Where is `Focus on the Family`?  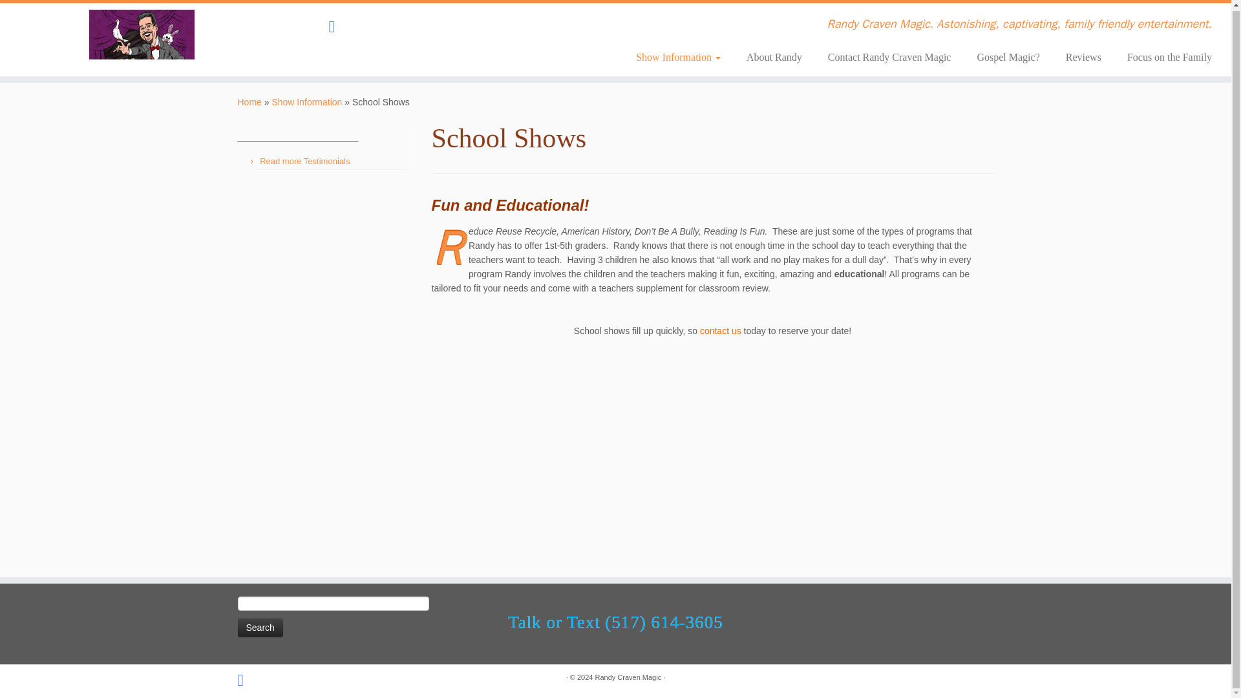
Focus on the Family is located at coordinates (1163, 56).